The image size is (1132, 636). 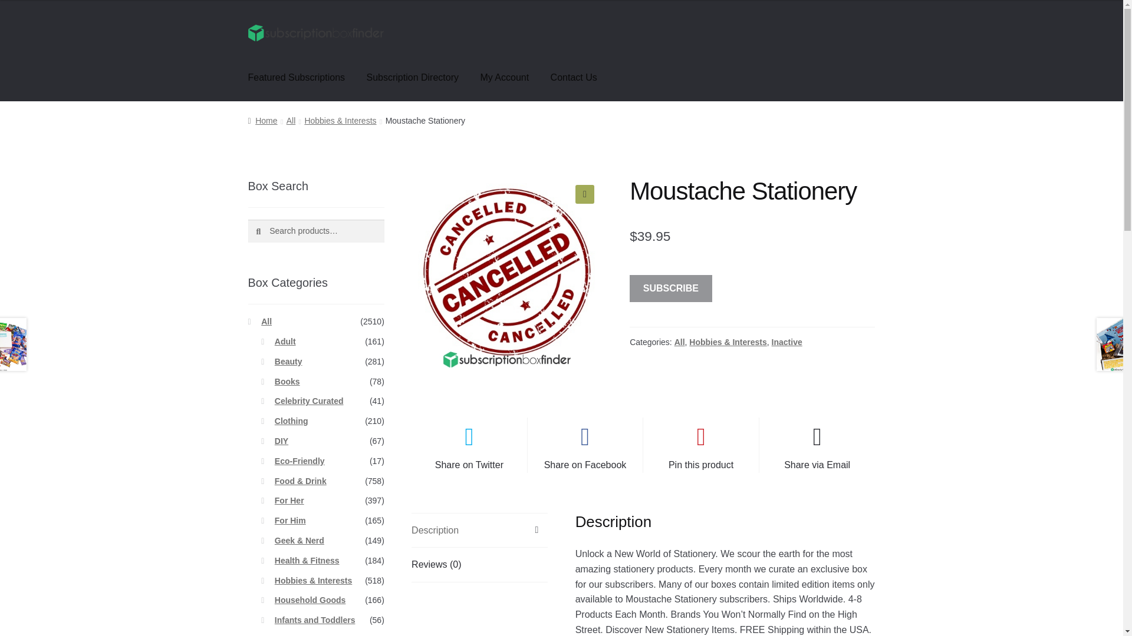 What do you see at coordinates (700, 445) in the screenshot?
I see `Pin this product` at bounding box center [700, 445].